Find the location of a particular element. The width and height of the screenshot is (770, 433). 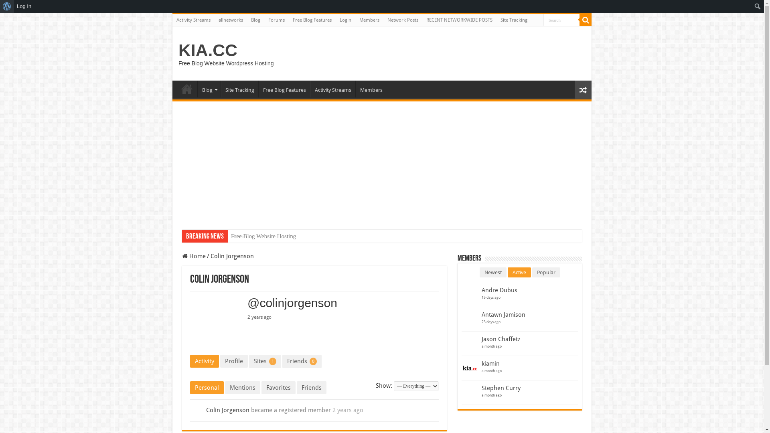

Sites 1 is located at coordinates (265, 362).